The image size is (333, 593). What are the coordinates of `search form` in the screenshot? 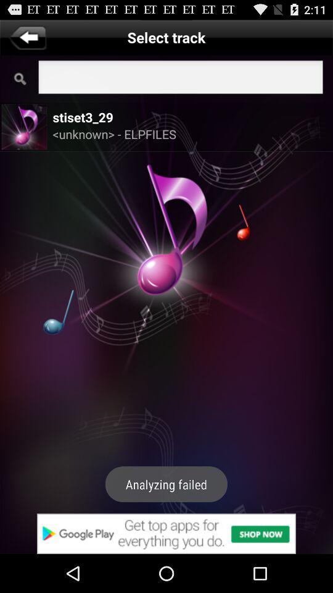 It's located at (180, 79).